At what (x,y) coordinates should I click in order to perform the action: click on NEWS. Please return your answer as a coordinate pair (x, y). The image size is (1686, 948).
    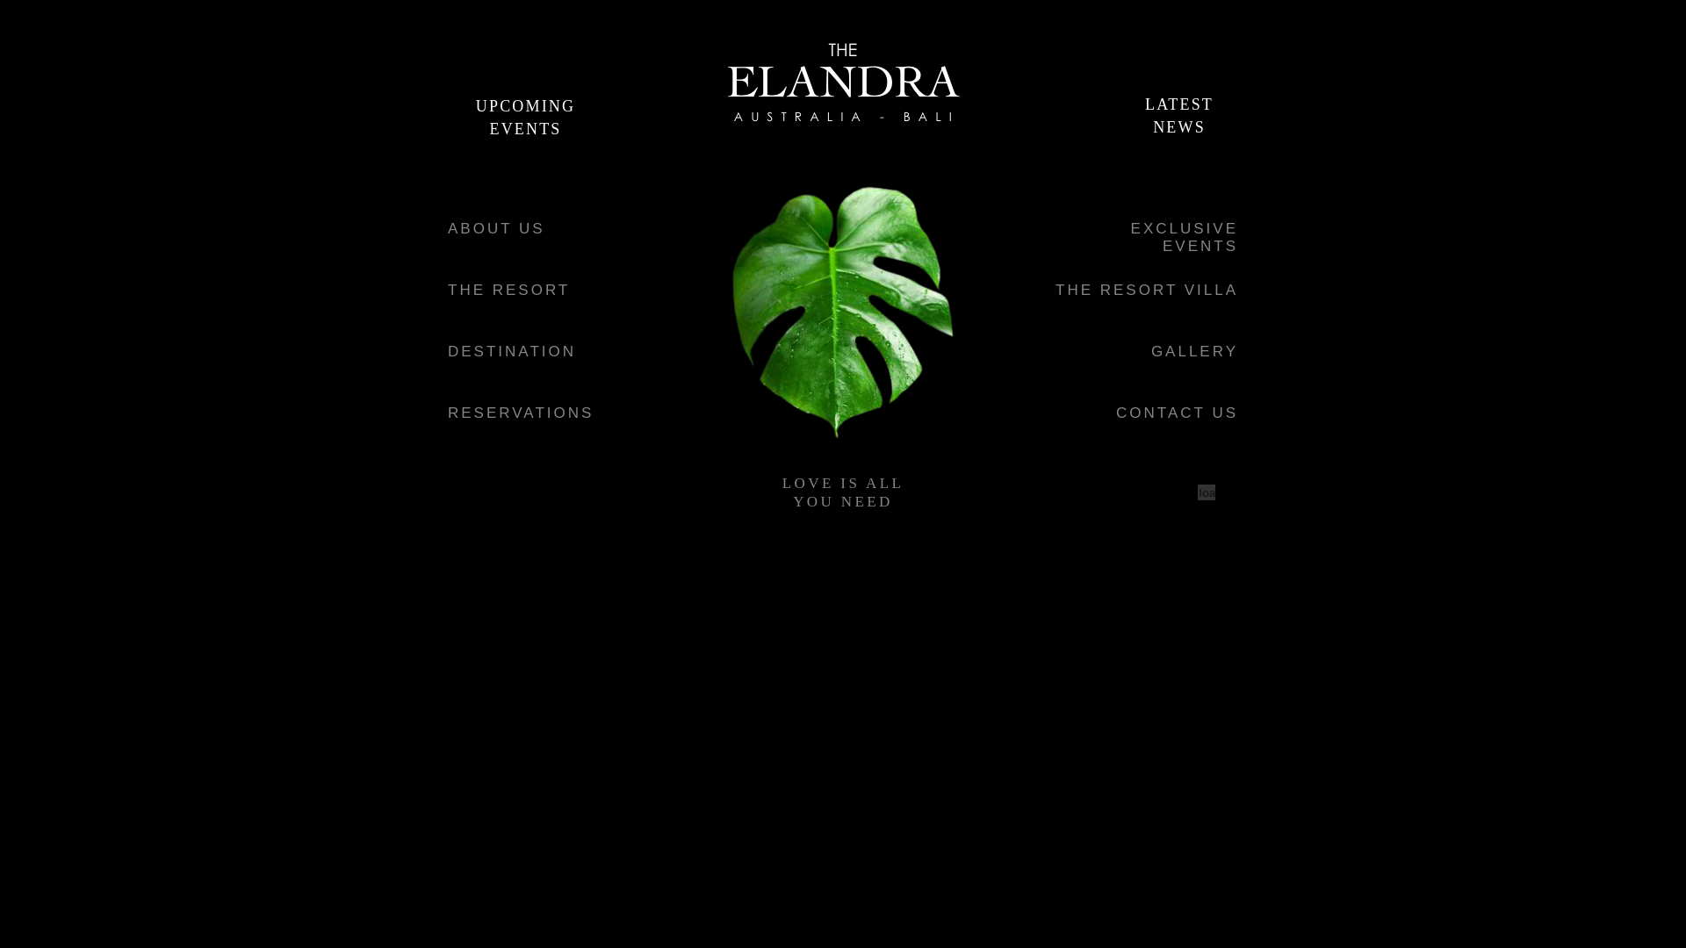
    Looking at the image, I should click on (1179, 126).